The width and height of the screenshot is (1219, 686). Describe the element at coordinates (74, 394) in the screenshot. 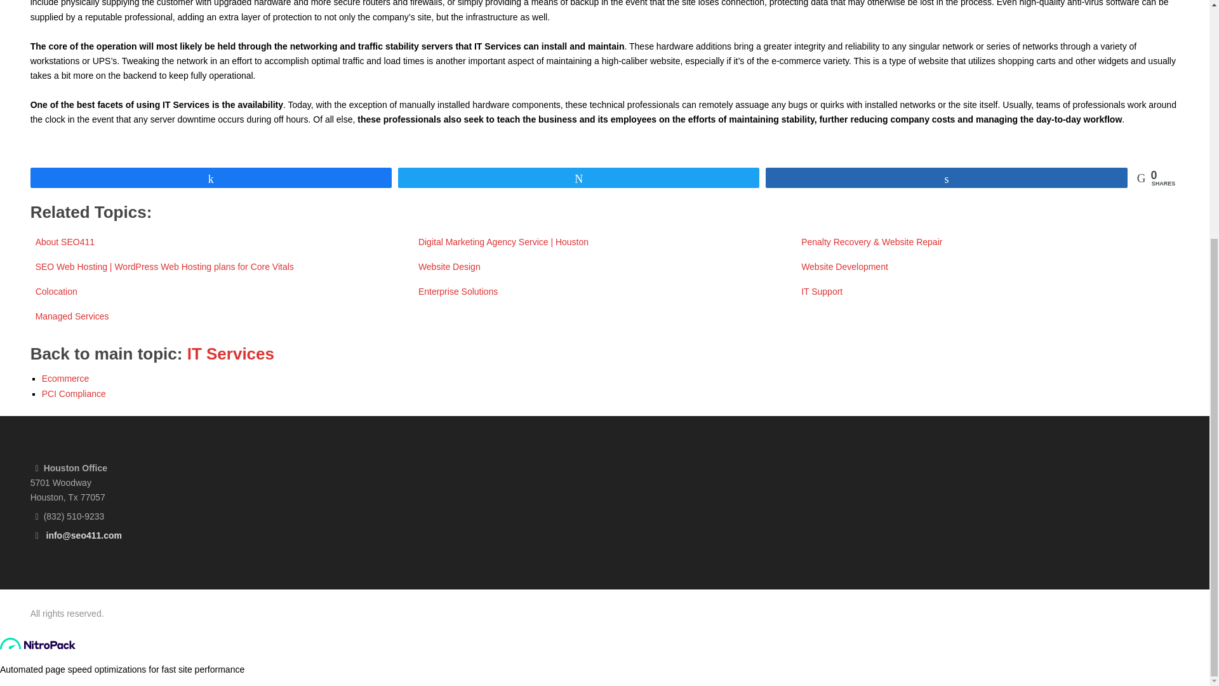

I see `PCI Compliance` at that location.